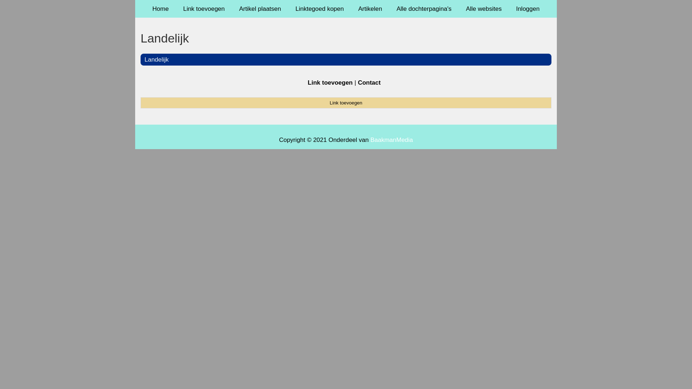 This screenshot has width=692, height=389. Describe the element at coordinates (260, 9) in the screenshot. I see `Artikel plaatsen` at that location.